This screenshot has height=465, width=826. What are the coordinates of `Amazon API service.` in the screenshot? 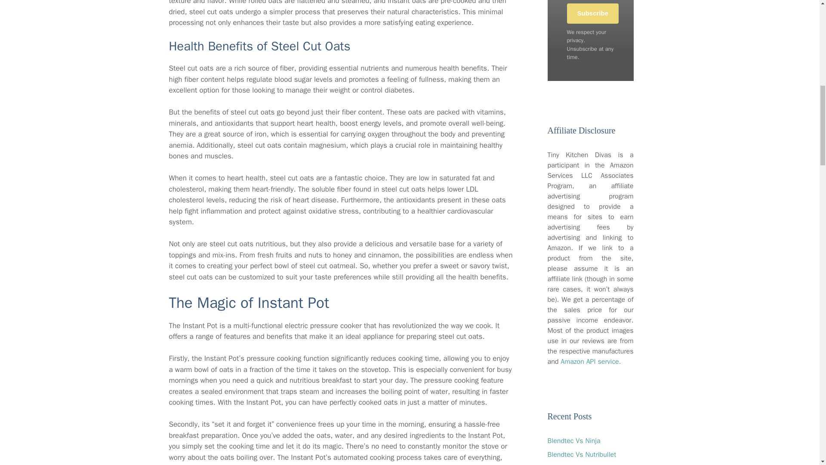 It's located at (591, 362).